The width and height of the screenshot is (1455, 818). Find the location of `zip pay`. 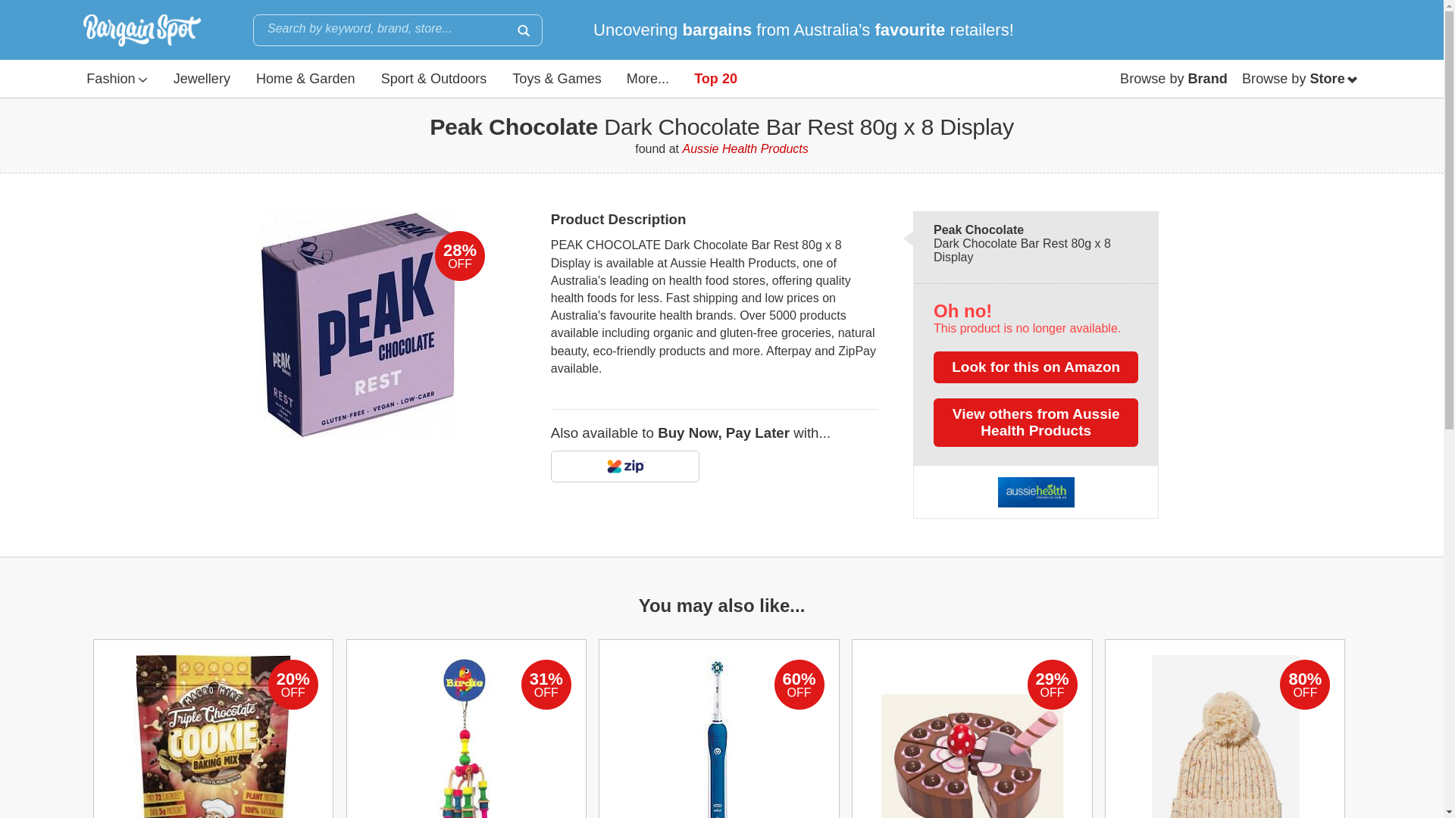

zip pay is located at coordinates (625, 467).